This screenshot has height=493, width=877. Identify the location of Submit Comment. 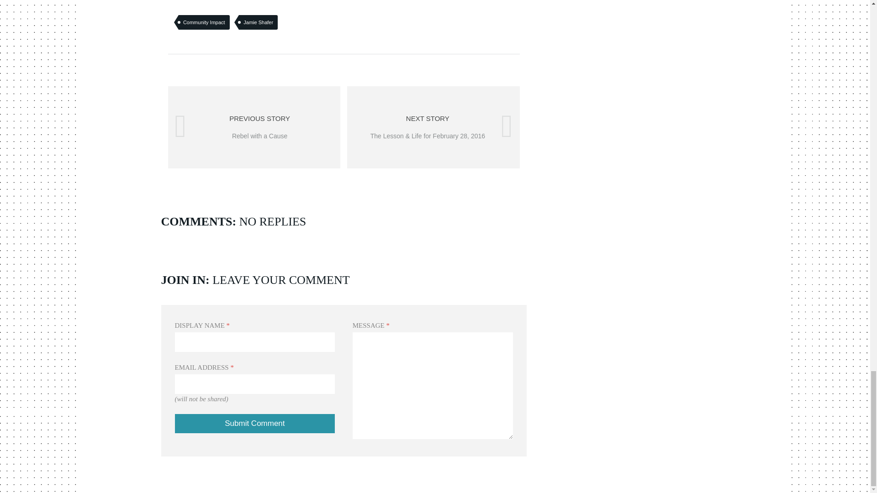
(255, 424).